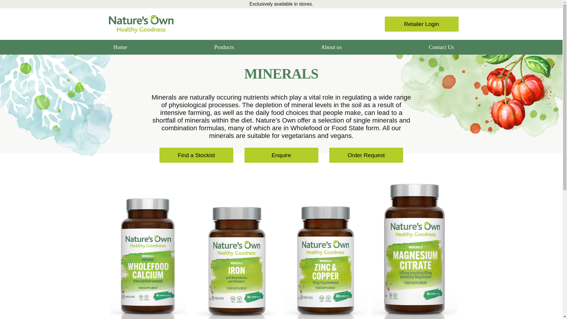 This screenshot has height=319, width=567. Describe the element at coordinates (196, 155) in the screenshot. I see `Find a Stockist` at that location.